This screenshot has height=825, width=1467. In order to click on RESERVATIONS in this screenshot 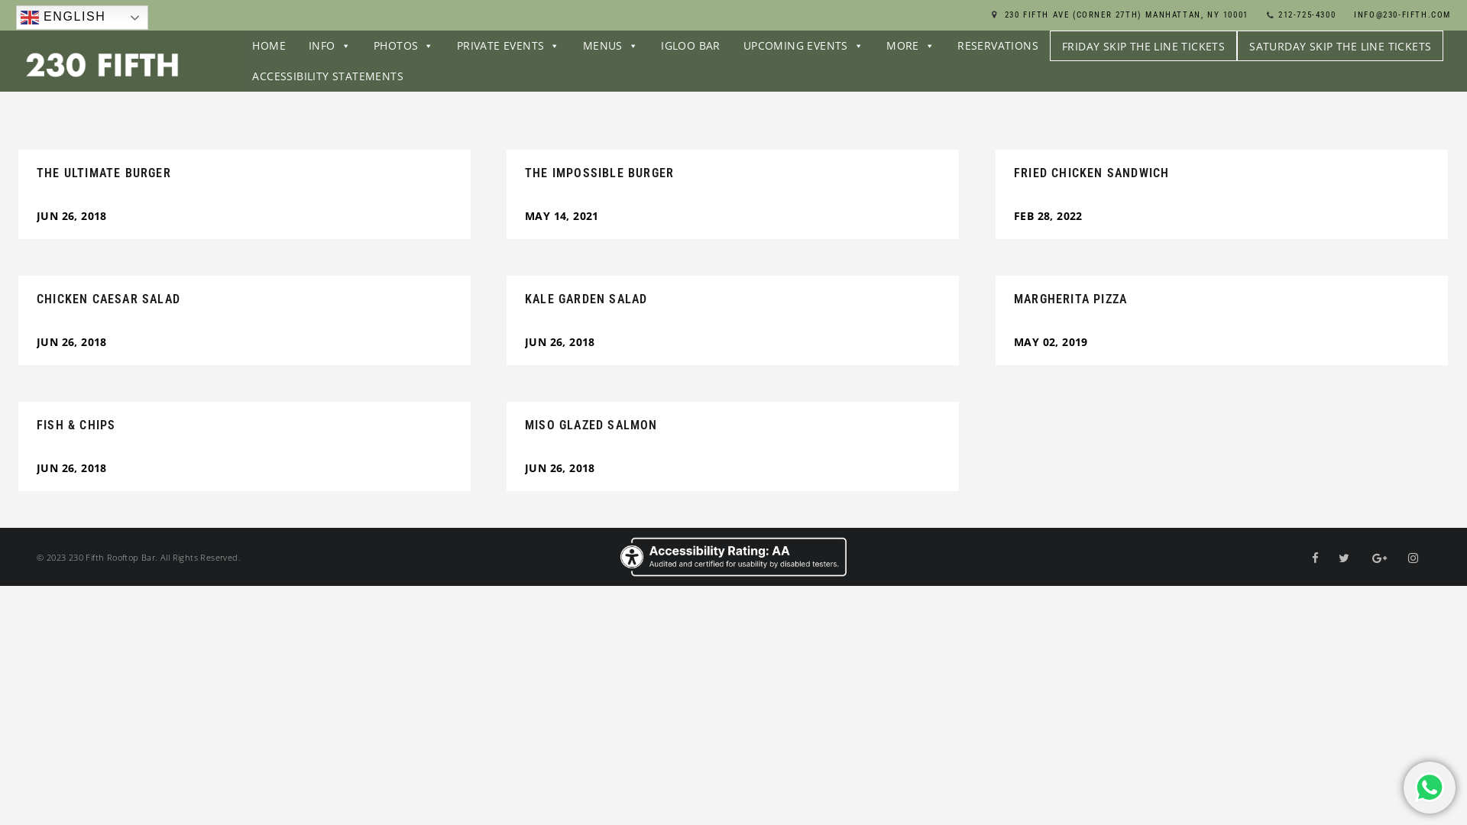, I will do `click(998, 46)`.